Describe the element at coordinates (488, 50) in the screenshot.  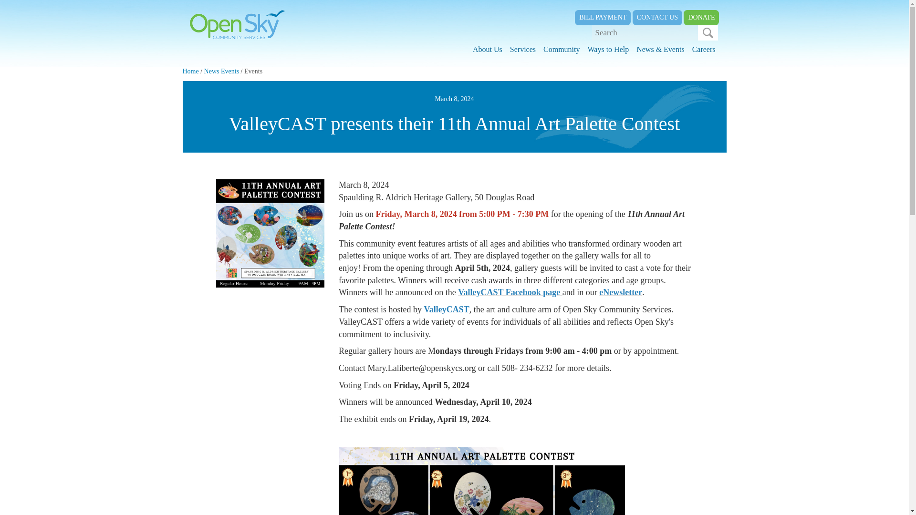
I see `About Us` at that location.